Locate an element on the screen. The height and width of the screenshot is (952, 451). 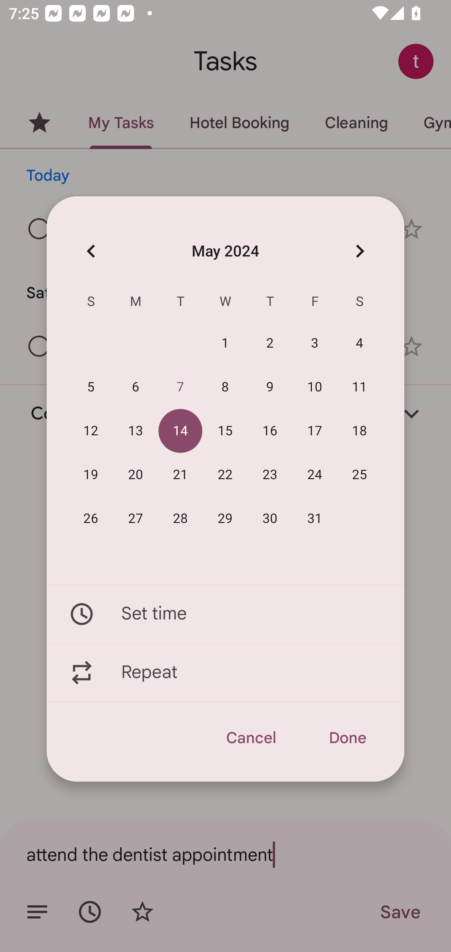
22 22 May 2024 is located at coordinates (225, 475).